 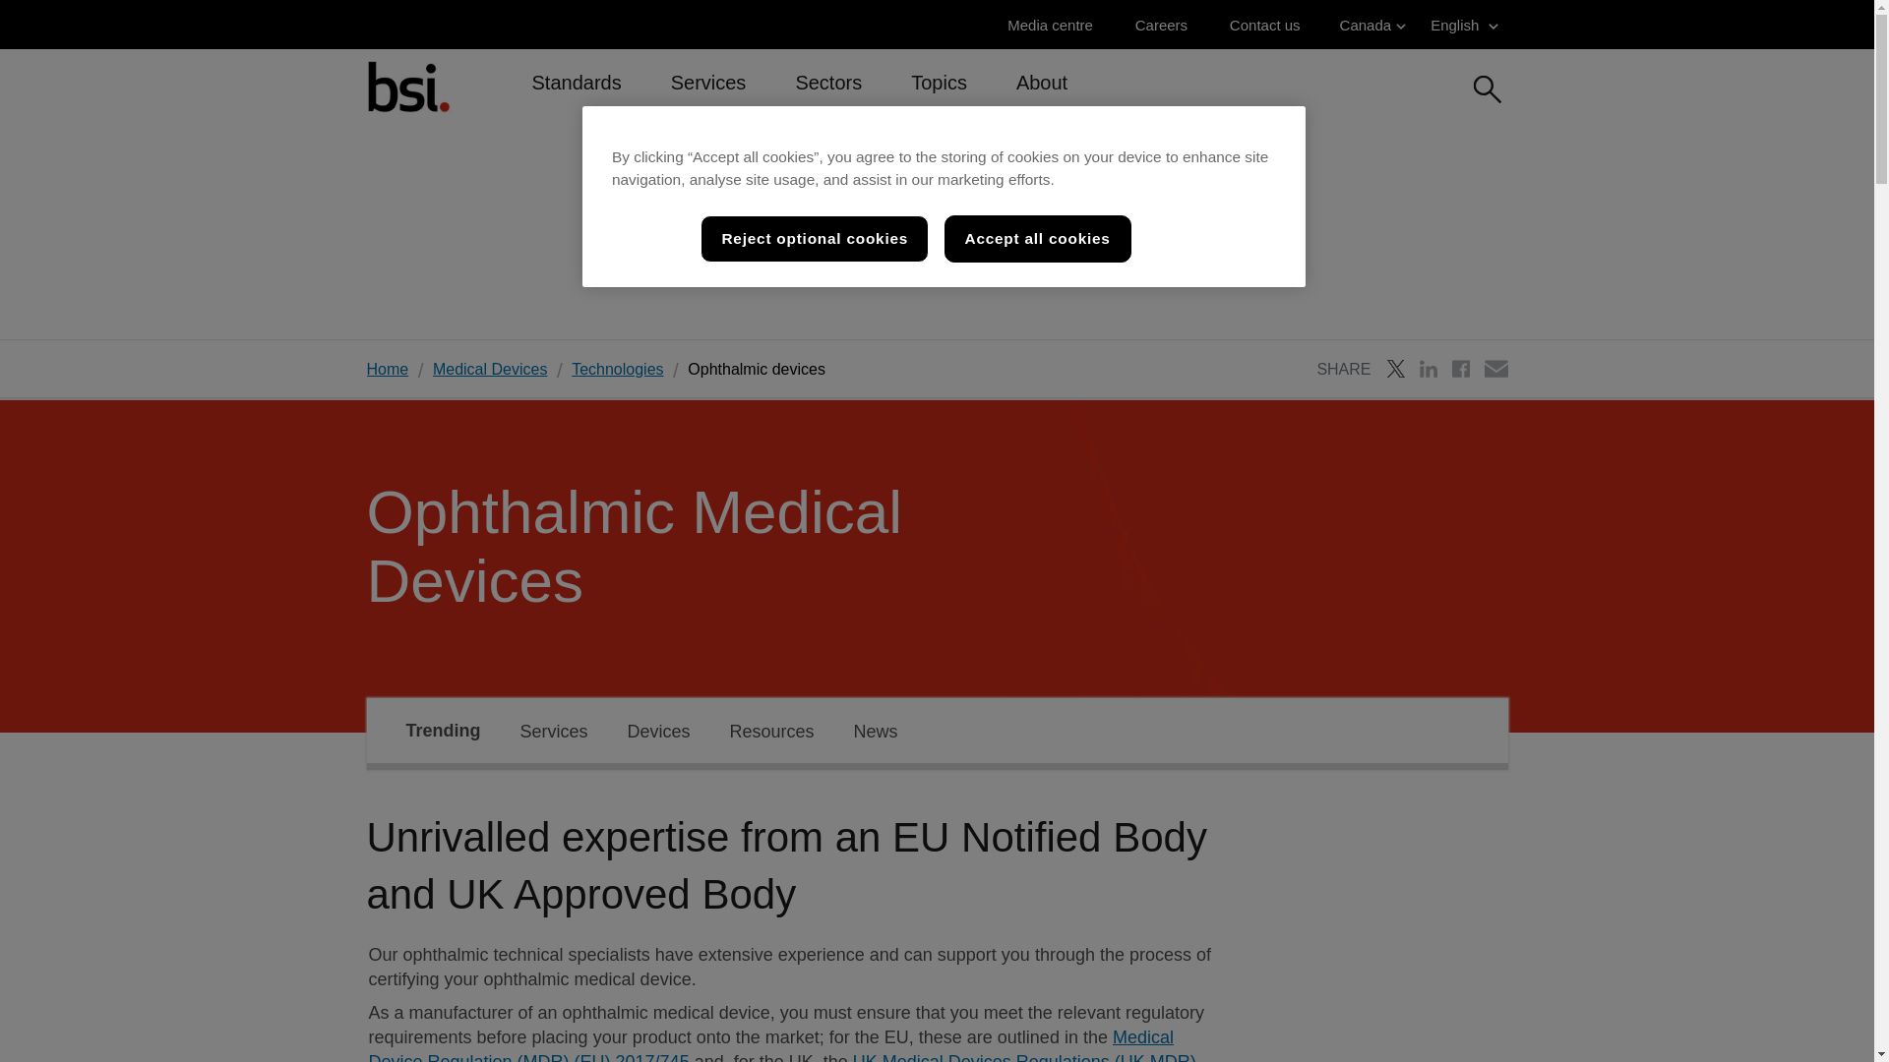 What do you see at coordinates (1269, 25) in the screenshot?
I see `Contact us` at bounding box center [1269, 25].